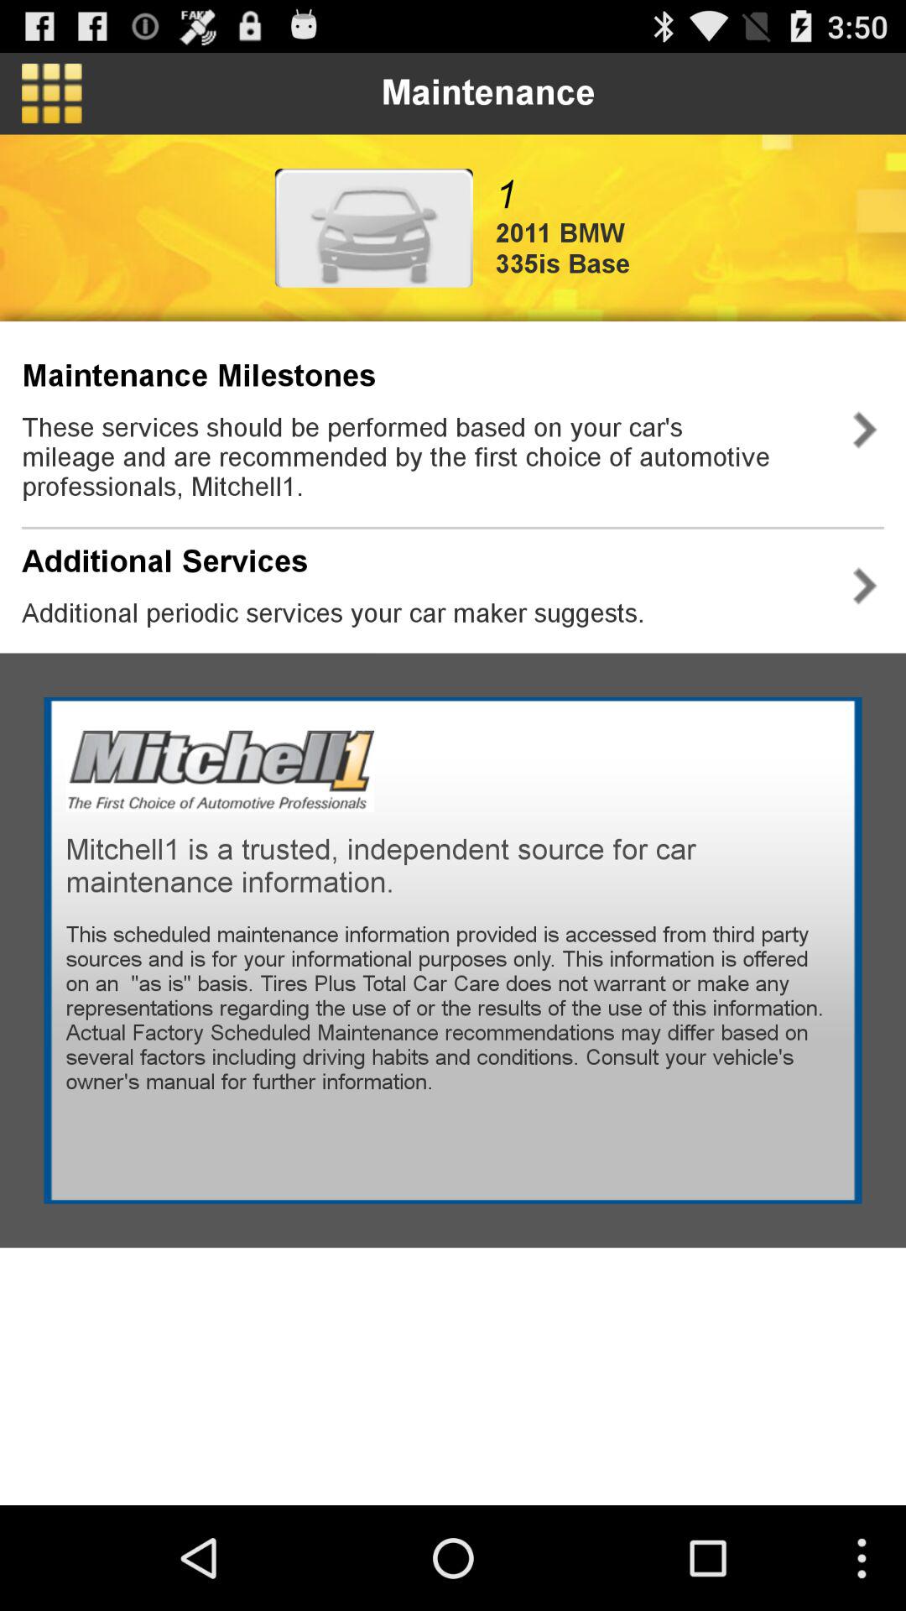 The width and height of the screenshot is (906, 1611). What do you see at coordinates (423, 456) in the screenshot?
I see `press item below maintenance milestones app` at bounding box center [423, 456].